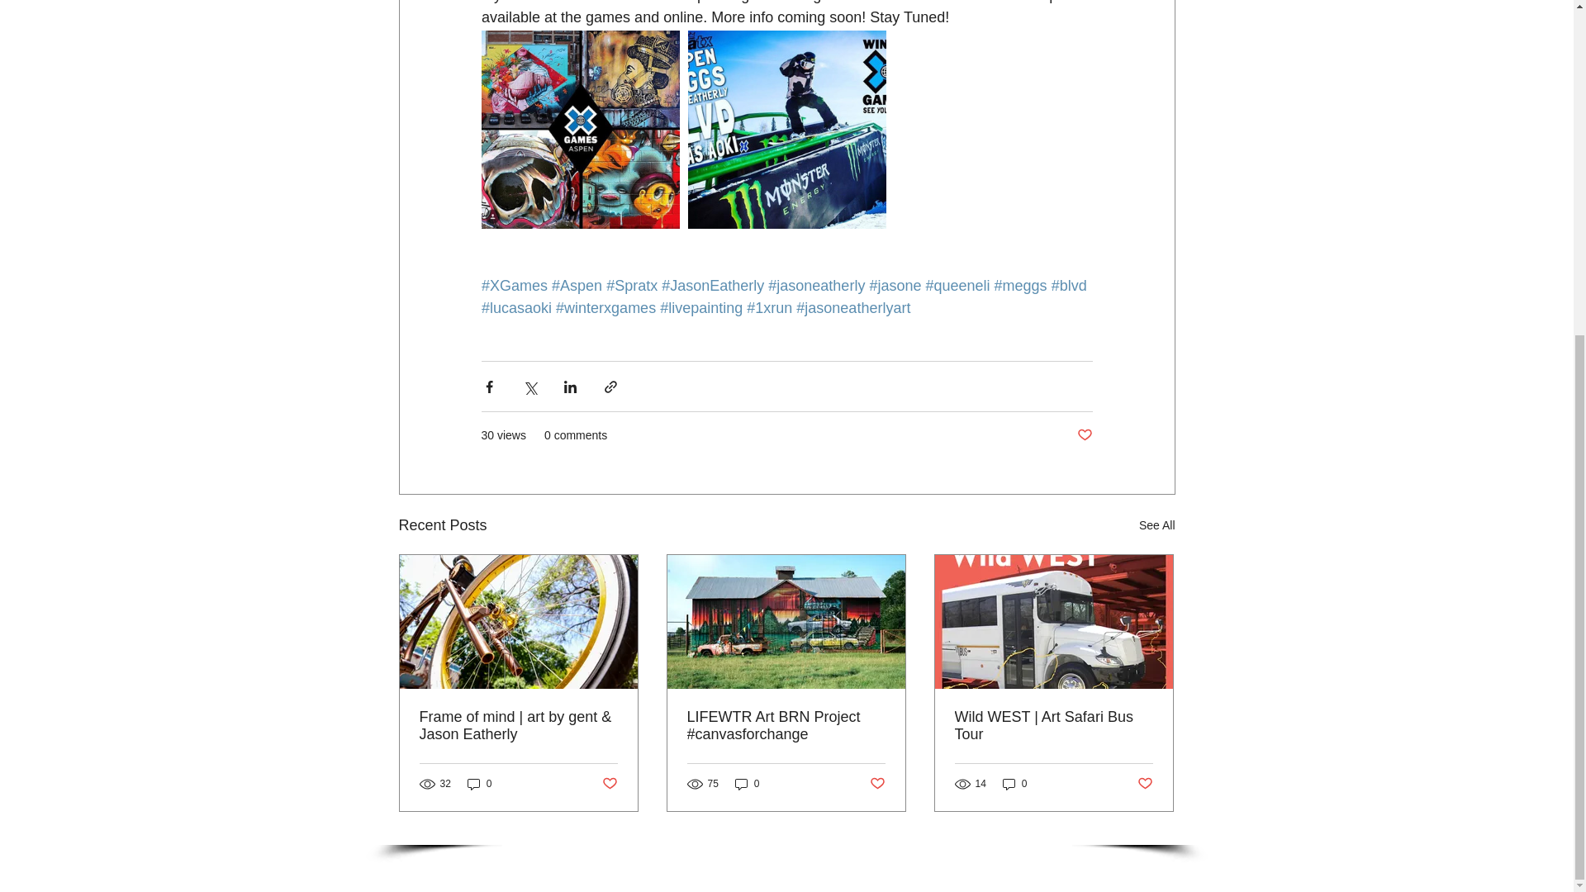 Image resolution: width=1586 pixels, height=892 pixels. Describe the element at coordinates (1084, 435) in the screenshot. I see `Post not marked as liked` at that location.